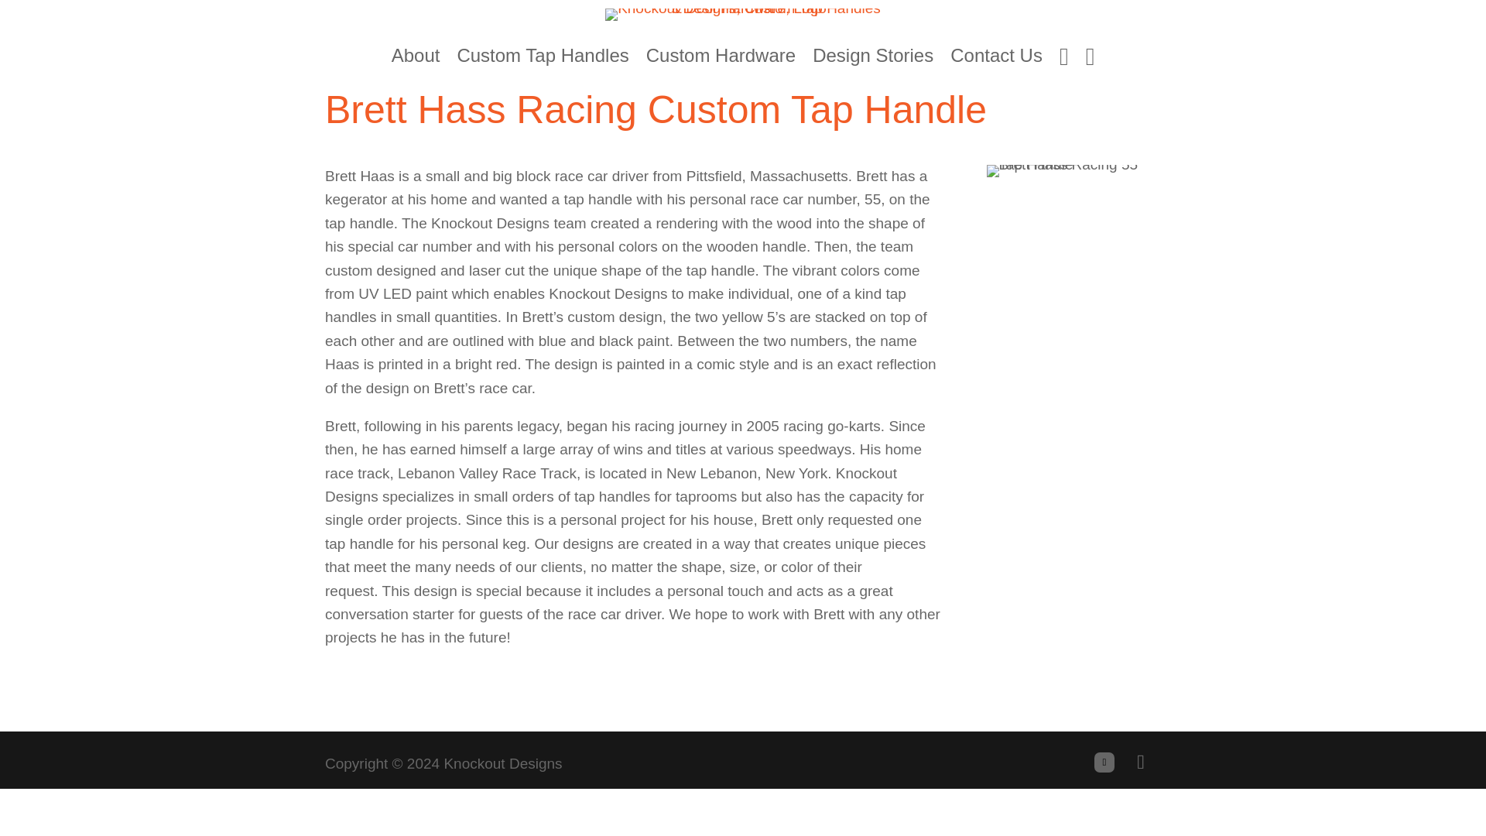 Image resolution: width=1486 pixels, height=836 pixels. Describe the element at coordinates (997, 62) in the screenshot. I see `Contact Us` at that location.